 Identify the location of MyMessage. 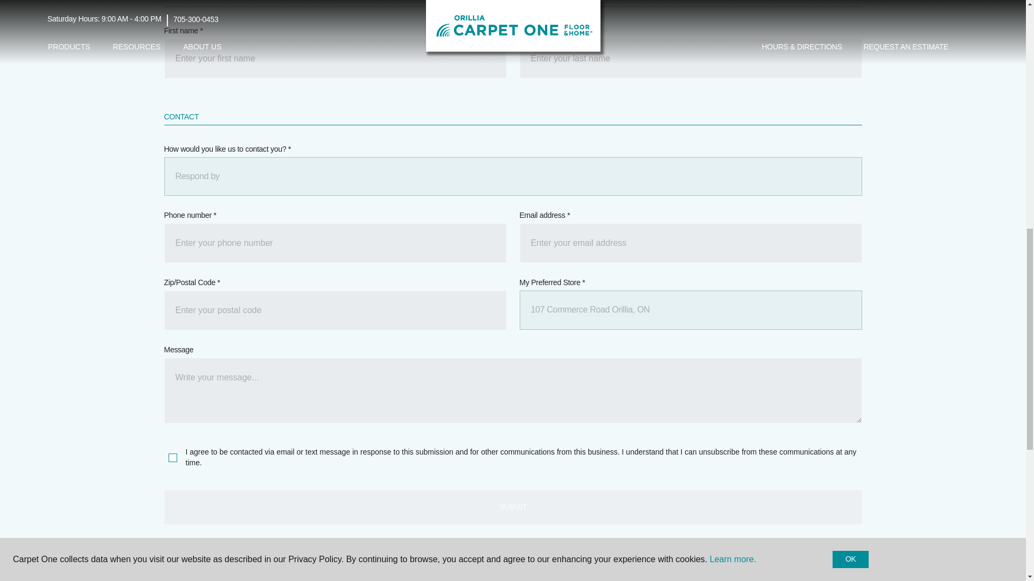
(512, 391).